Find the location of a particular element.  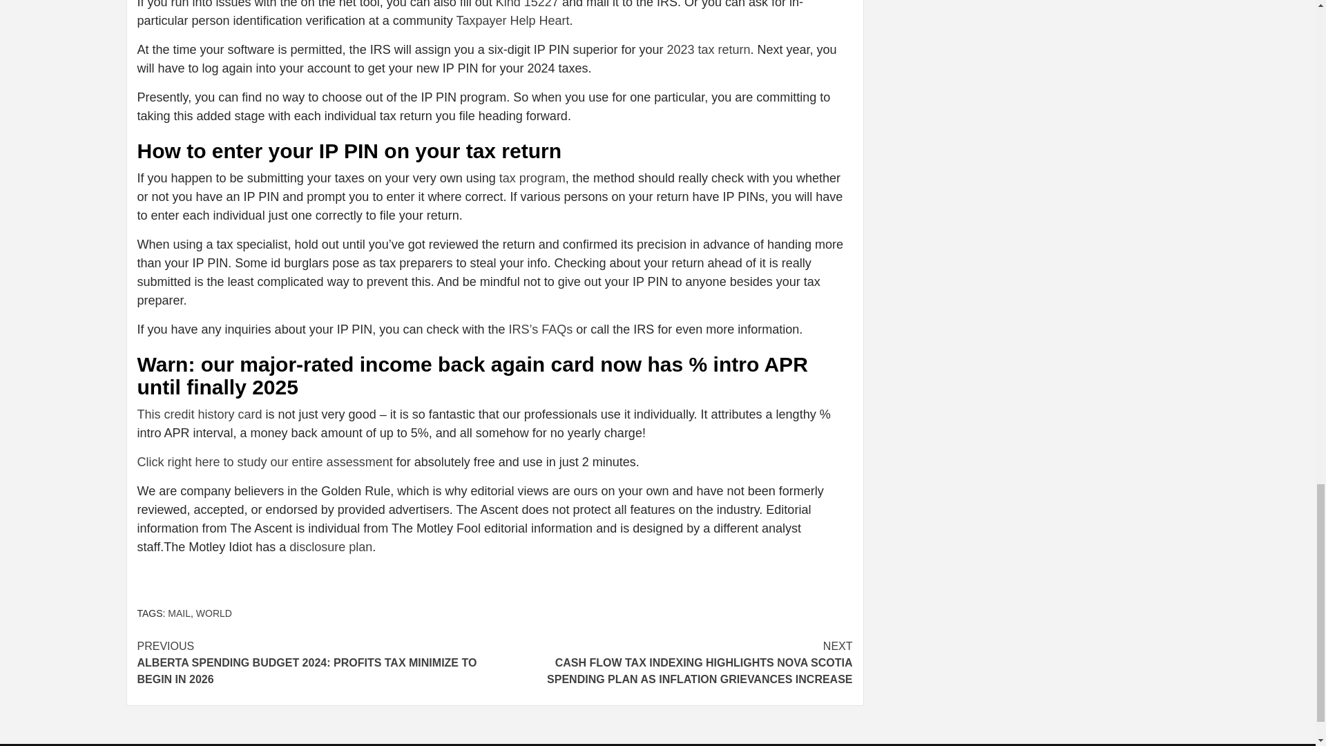

WORLD is located at coordinates (214, 613).